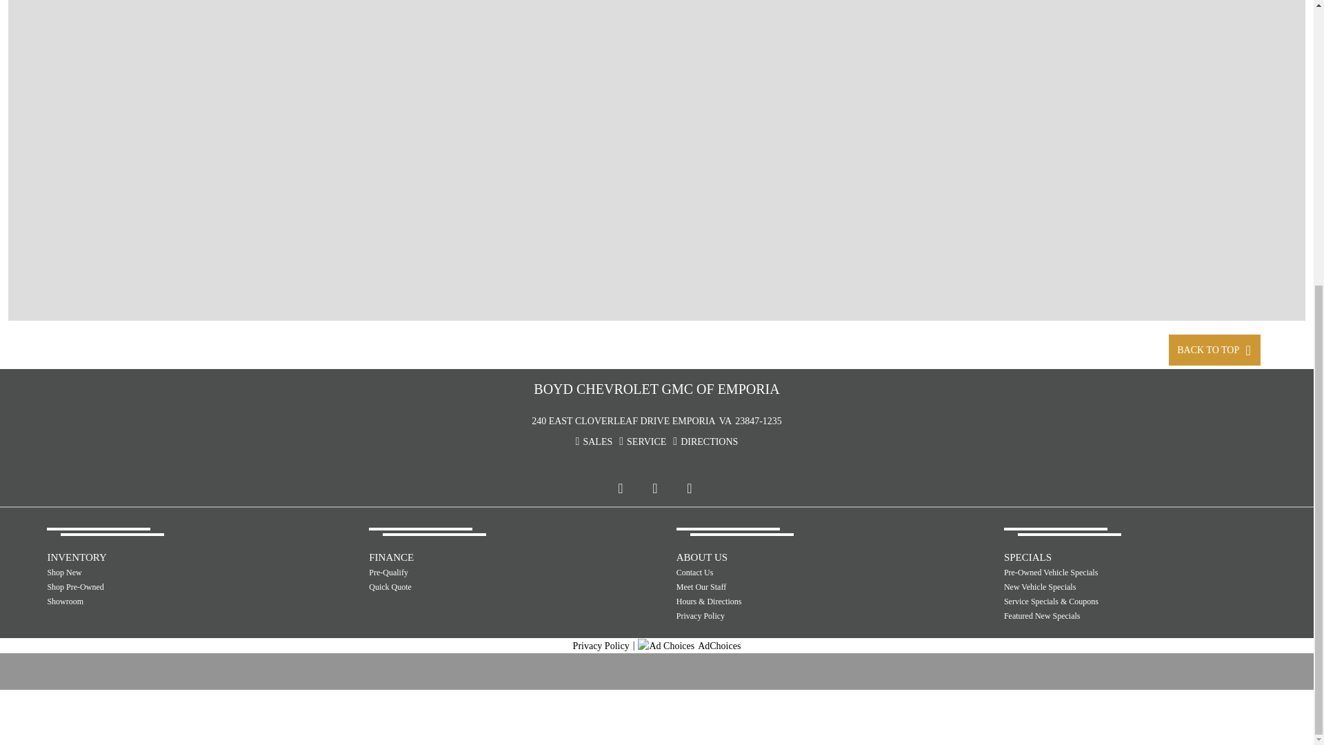  Describe the element at coordinates (779, 573) in the screenshot. I see `Contact Us` at that location.